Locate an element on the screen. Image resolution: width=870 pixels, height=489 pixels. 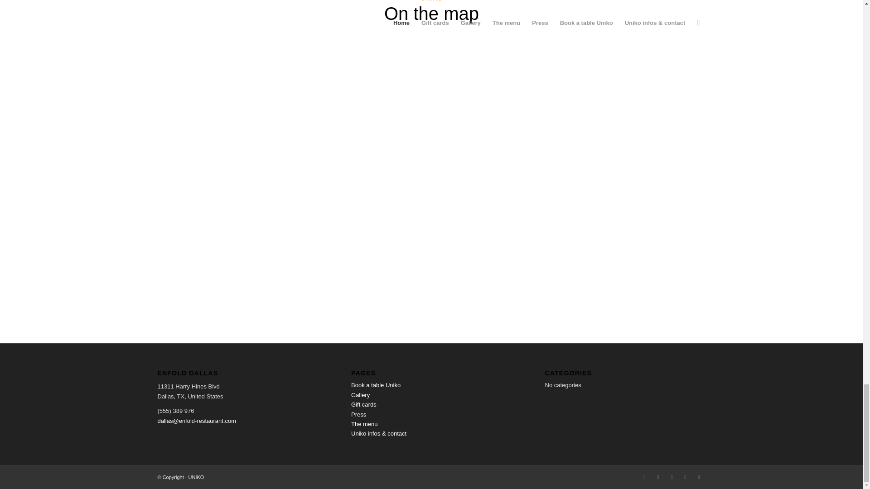
Gift cards is located at coordinates (364, 404).